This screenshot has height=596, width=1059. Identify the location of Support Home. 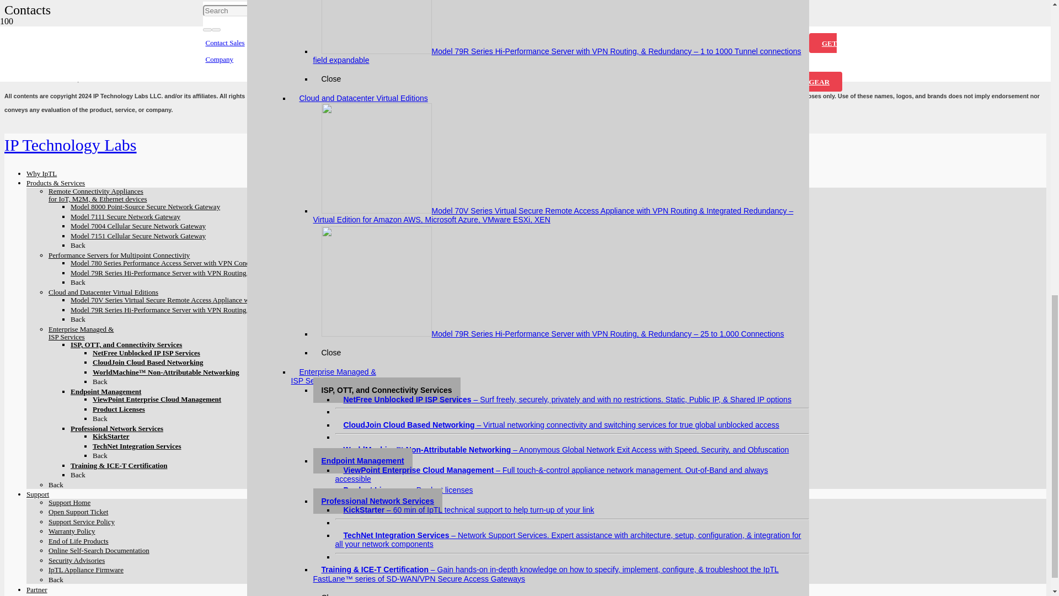
(302, 46).